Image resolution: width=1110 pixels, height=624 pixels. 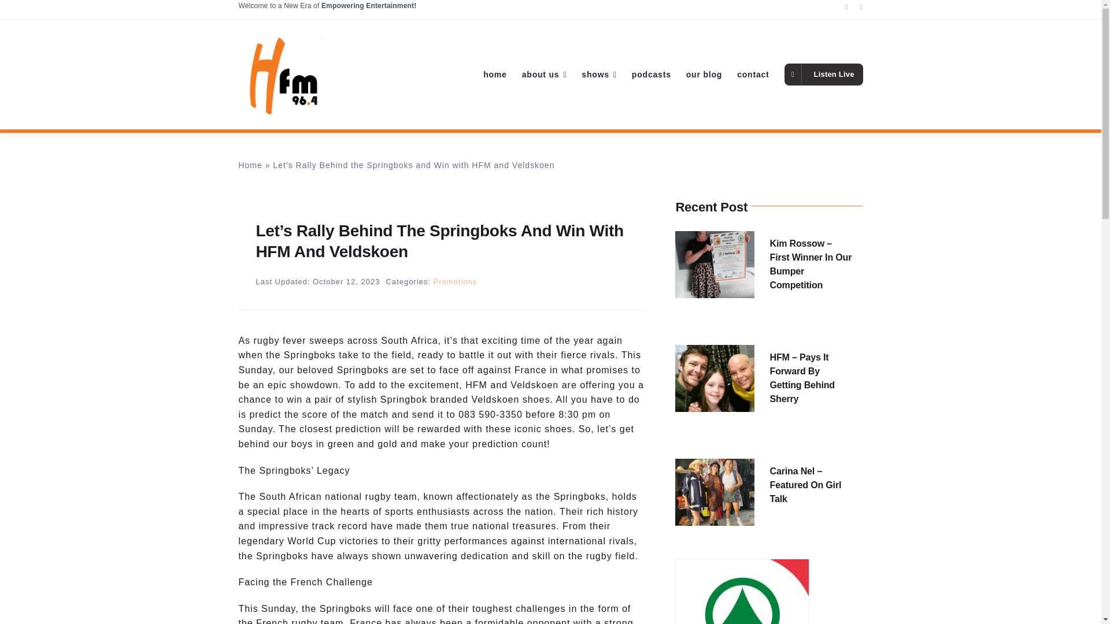 What do you see at coordinates (846, 7) in the screenshot?
I see `Facebook` at bounding box center [846, 7].